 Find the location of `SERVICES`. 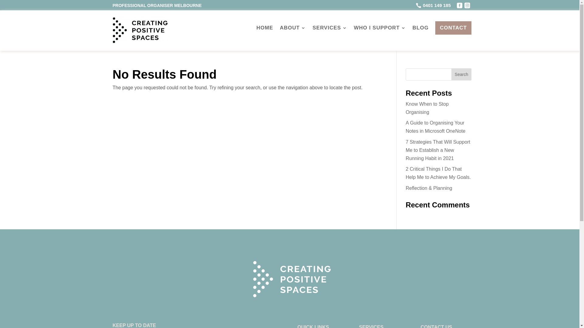

SERVICES is located at coordinates (330, 28).